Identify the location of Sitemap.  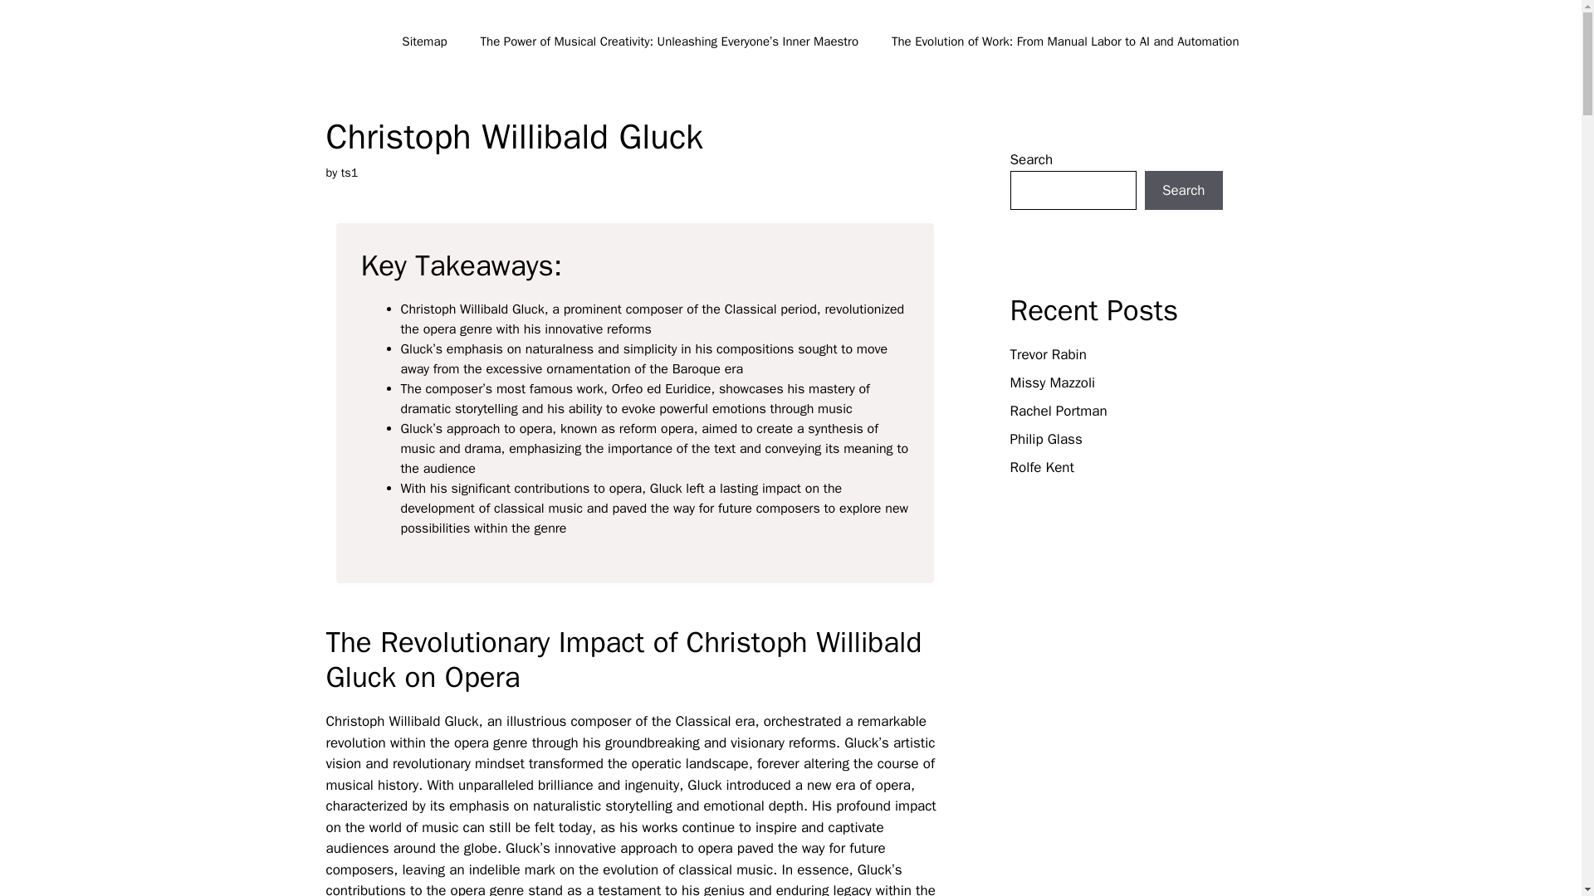
(424, 41).